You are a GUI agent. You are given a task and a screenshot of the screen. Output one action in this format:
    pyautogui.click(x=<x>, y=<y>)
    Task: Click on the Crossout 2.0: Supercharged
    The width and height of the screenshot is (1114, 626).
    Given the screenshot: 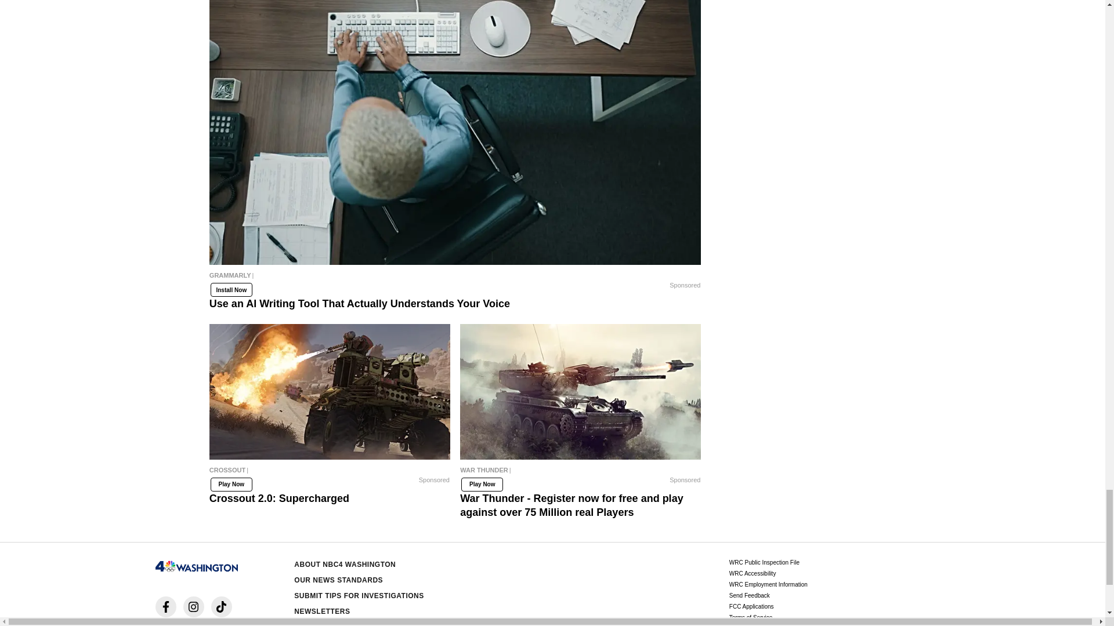 What is the action you would take?
    pyautogui.click(x=330, y=473)
    